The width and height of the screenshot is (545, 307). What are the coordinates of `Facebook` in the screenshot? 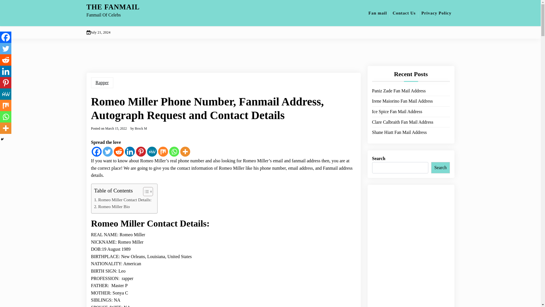 It's located at (97, 152).